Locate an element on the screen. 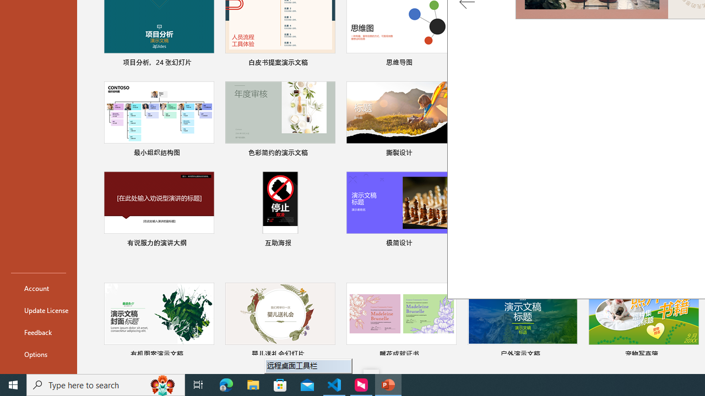 The height and width of the screenshot is (396, 705). Update License is located at coordinates (39, 310).